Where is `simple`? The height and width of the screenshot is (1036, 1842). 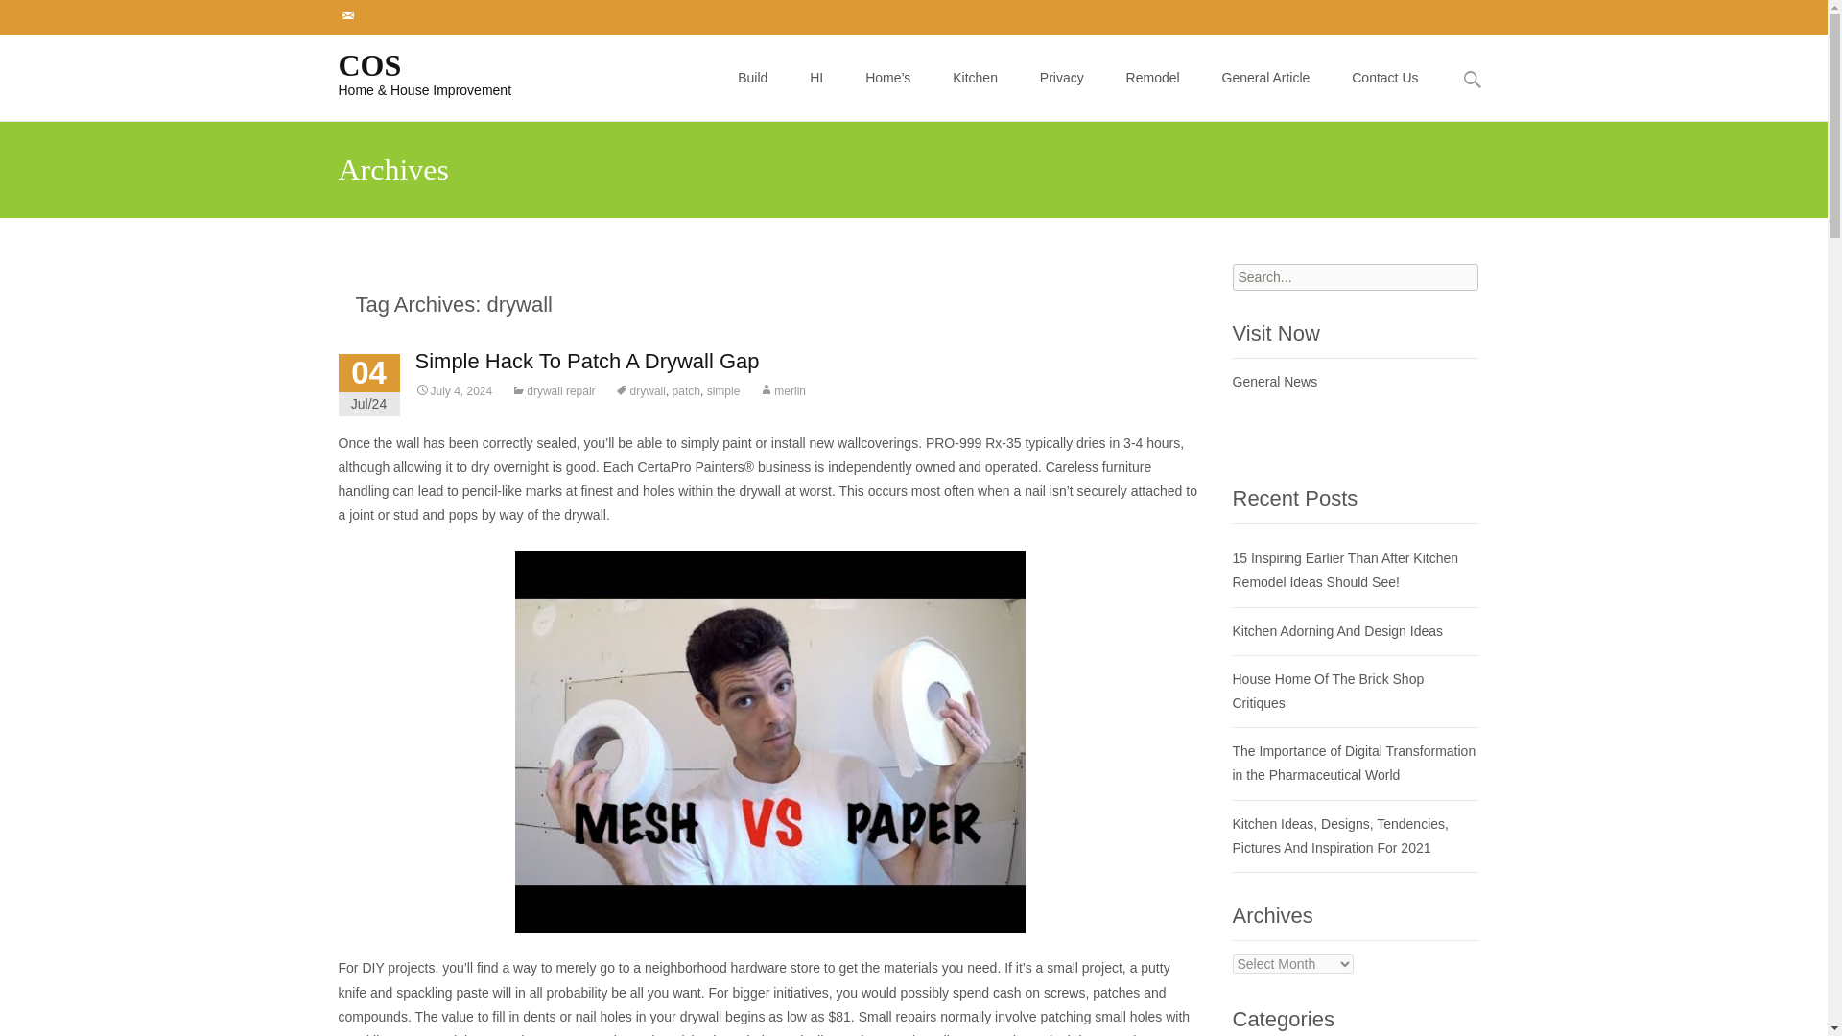
simple is located at coordinates (723, 390).